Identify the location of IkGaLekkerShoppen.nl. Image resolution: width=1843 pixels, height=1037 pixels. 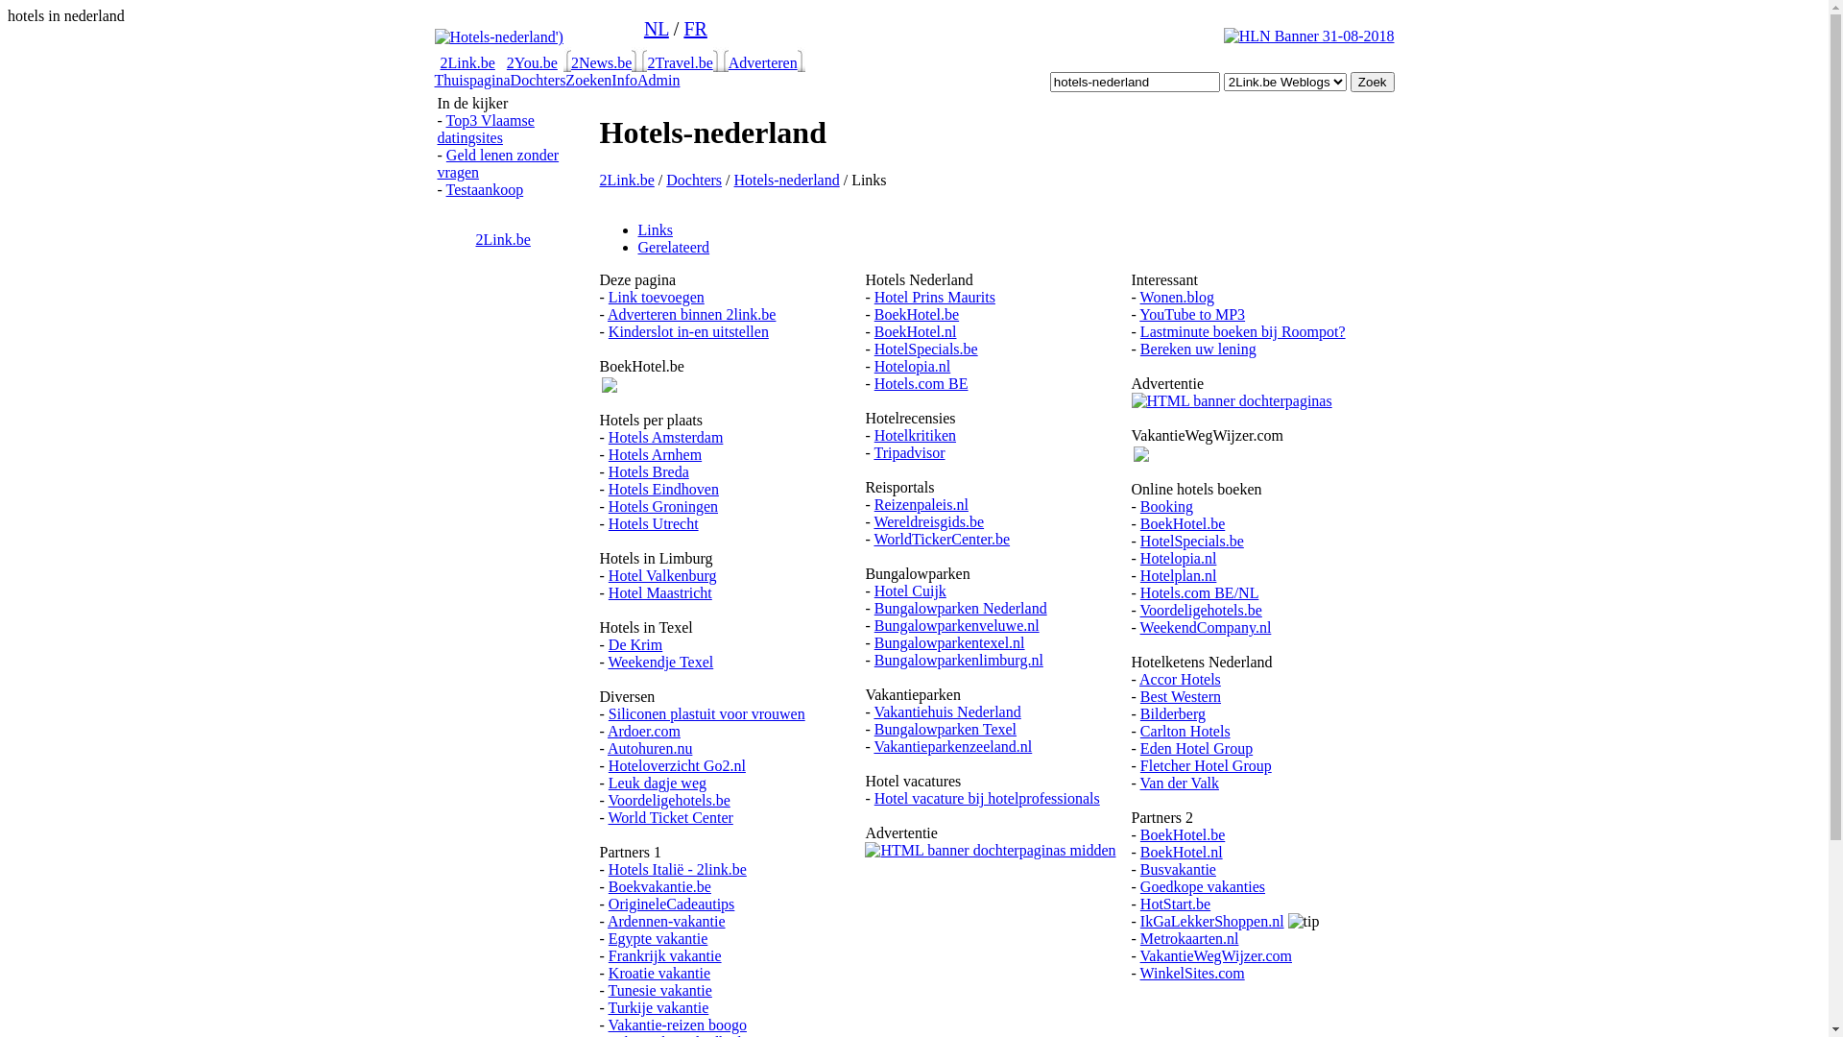
(1212, 922).